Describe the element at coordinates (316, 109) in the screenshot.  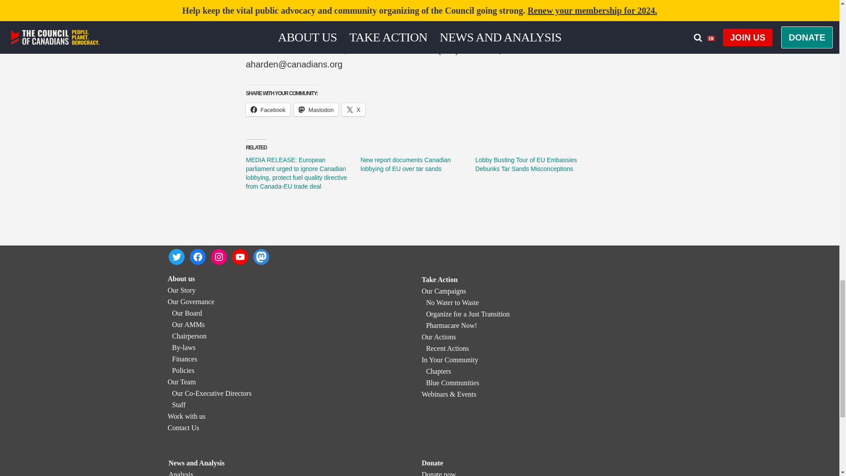
I see `Mastodon` at that location.